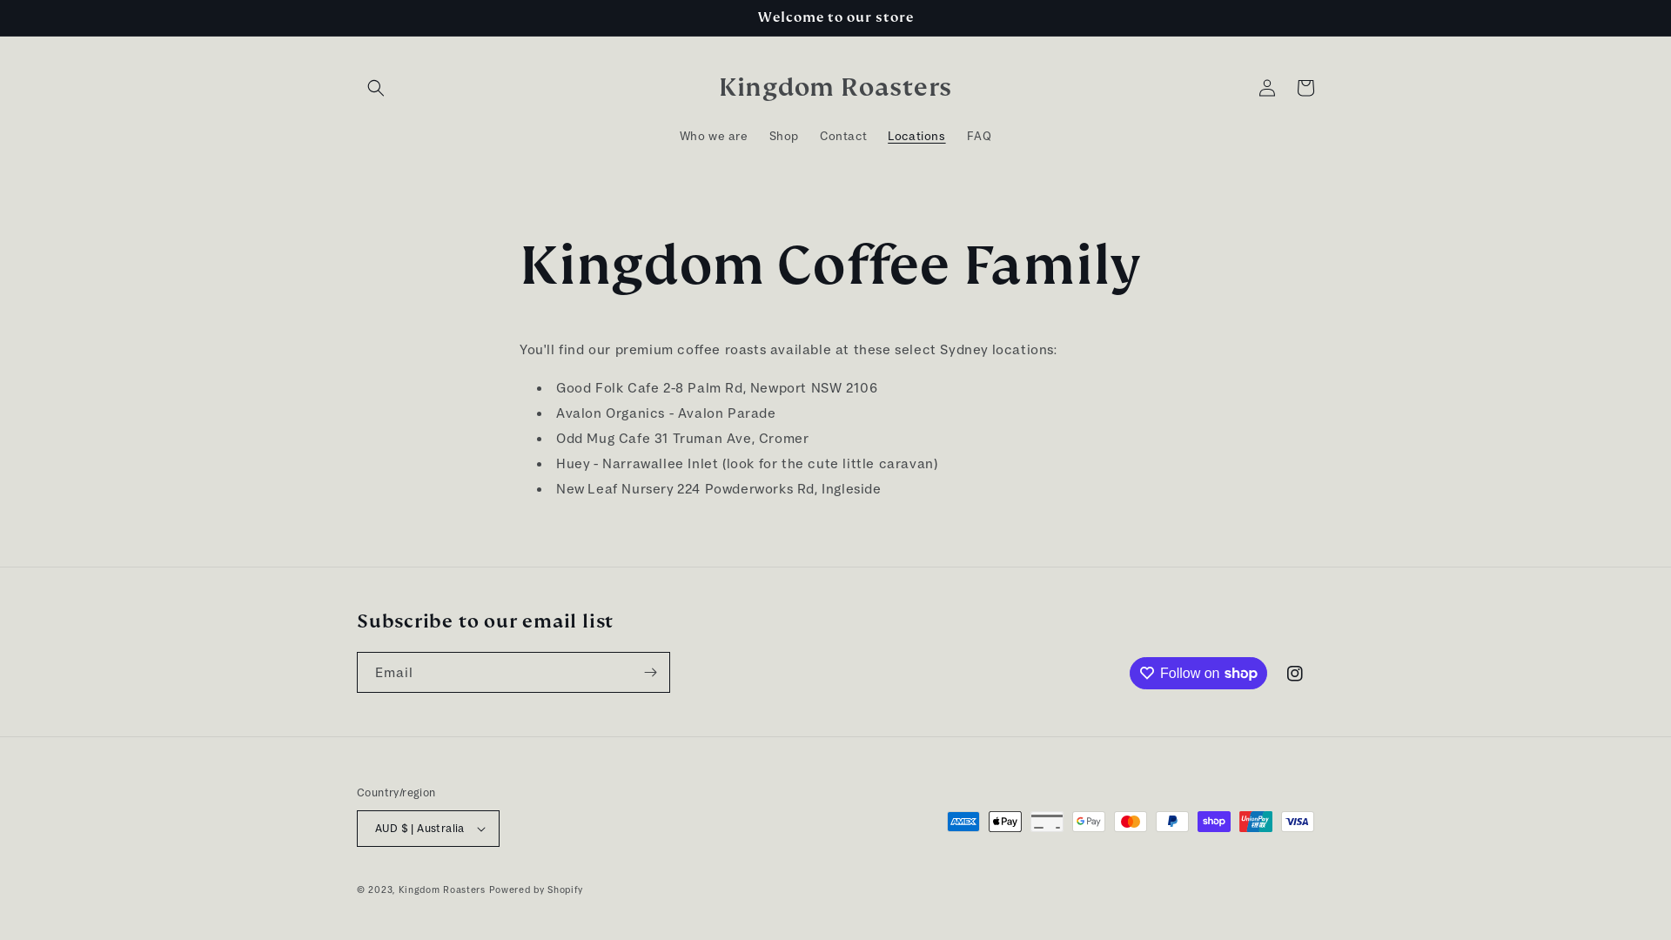  Describe the element at coordinates (1267, 88) in the screenshot. I see `Log in` at that location.